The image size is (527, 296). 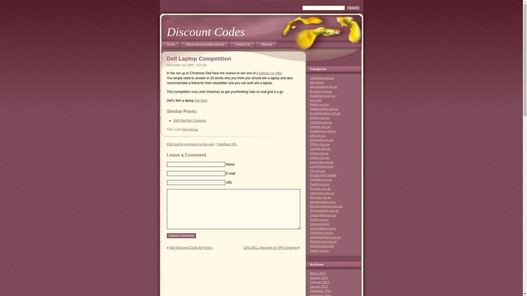 What do you see at coordinates (326, 113) in the screenshot?
I see `broadbandgear.com.au` at bounding box center [326, 113].